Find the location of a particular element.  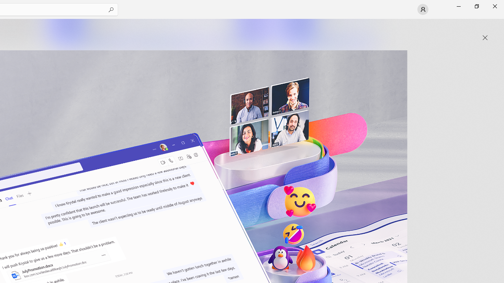

Minimize Microsoft Store is located at coordinates (458, 6).